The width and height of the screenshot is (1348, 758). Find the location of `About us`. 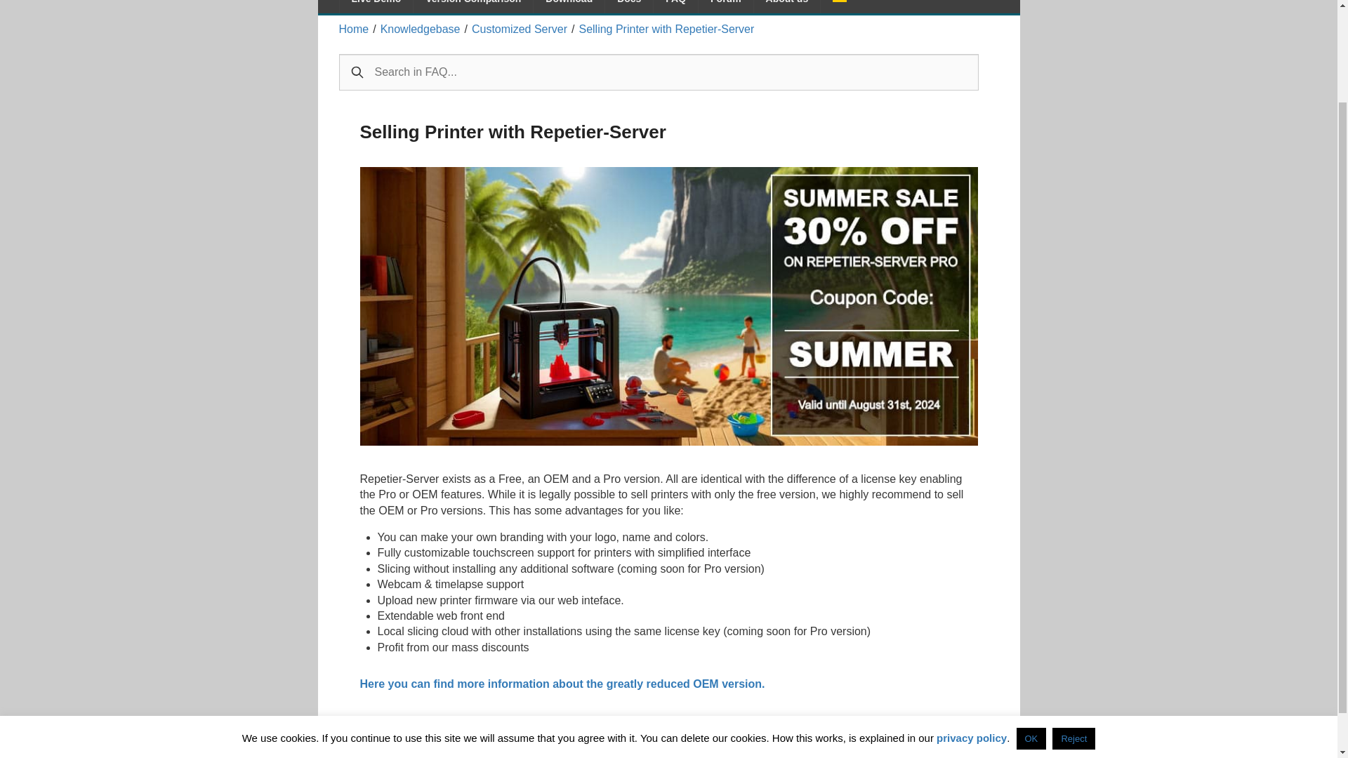

About us is located at coordinates (787, 7).